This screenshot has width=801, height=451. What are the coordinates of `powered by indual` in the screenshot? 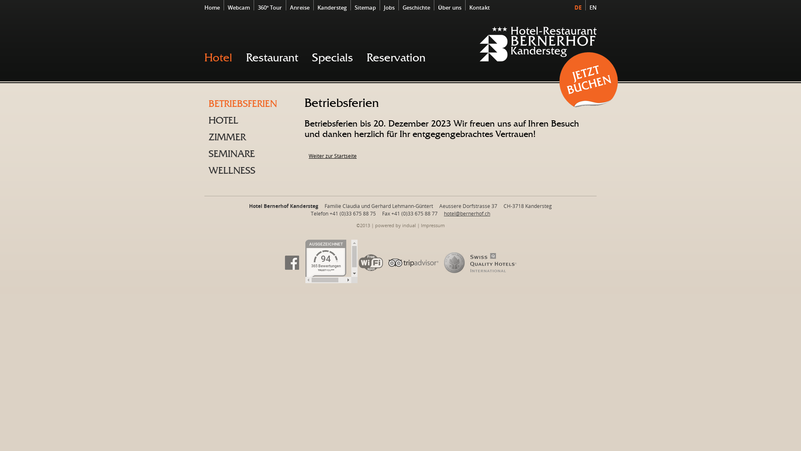 It's located at (395, 225).